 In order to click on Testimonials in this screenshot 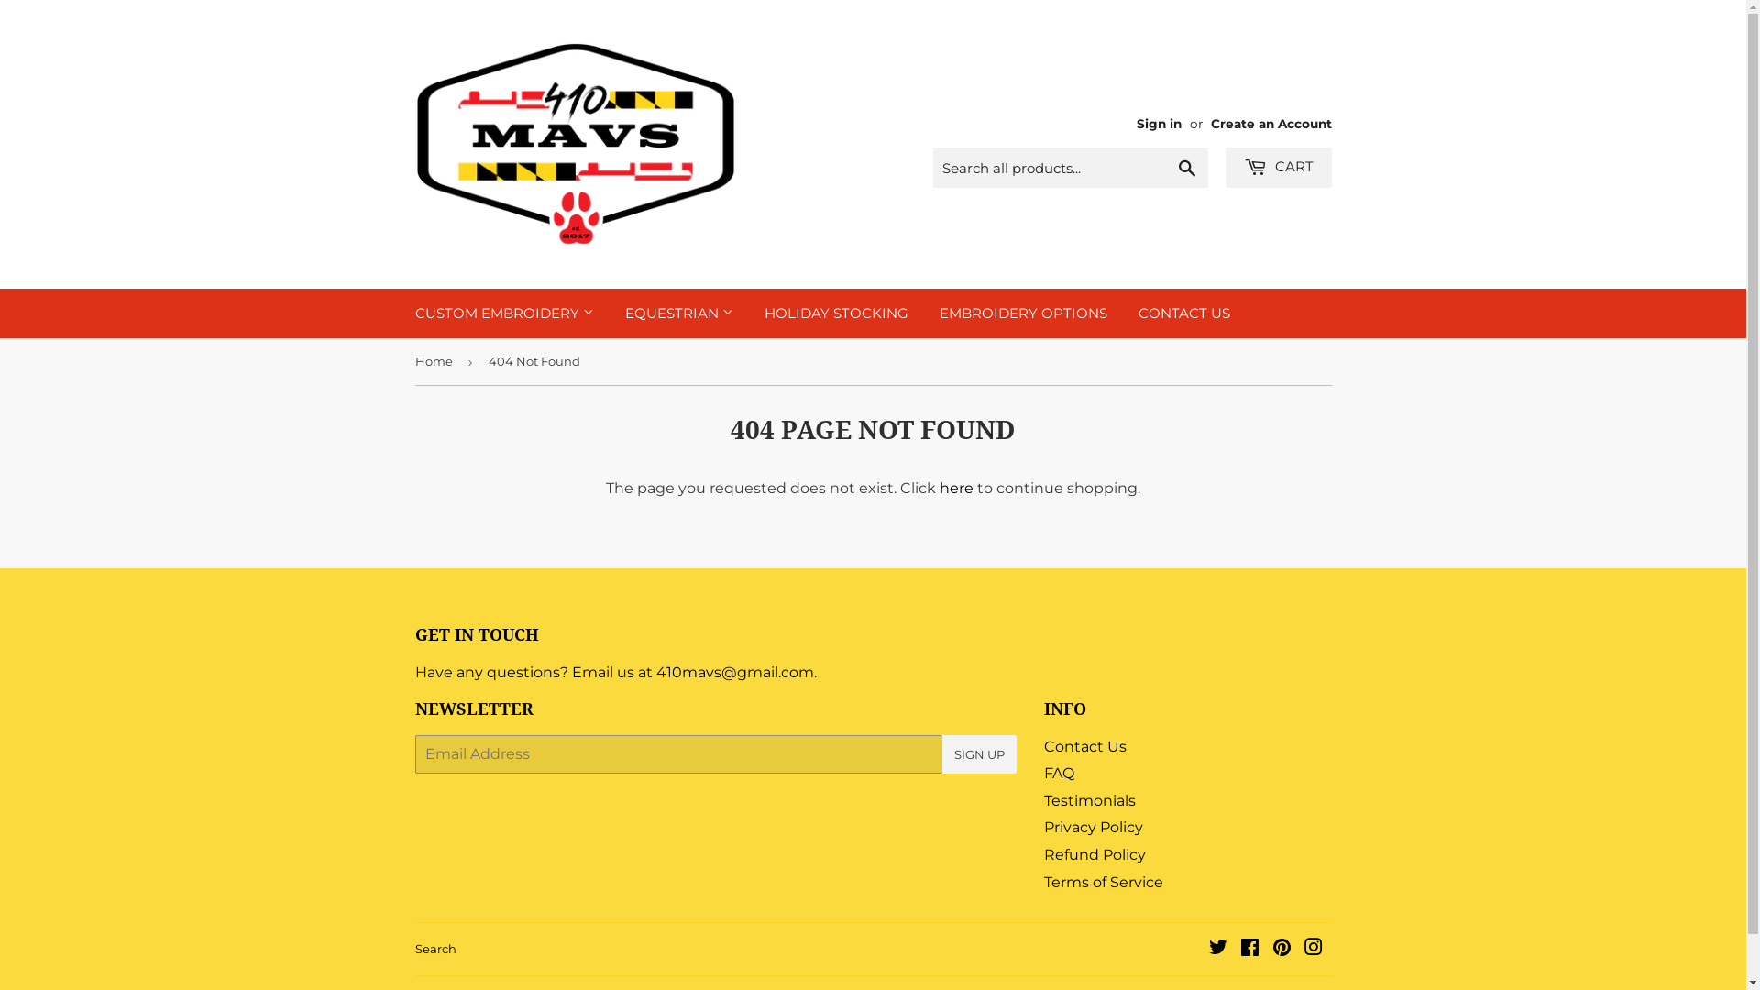, I will do `click(1090, 800)`.